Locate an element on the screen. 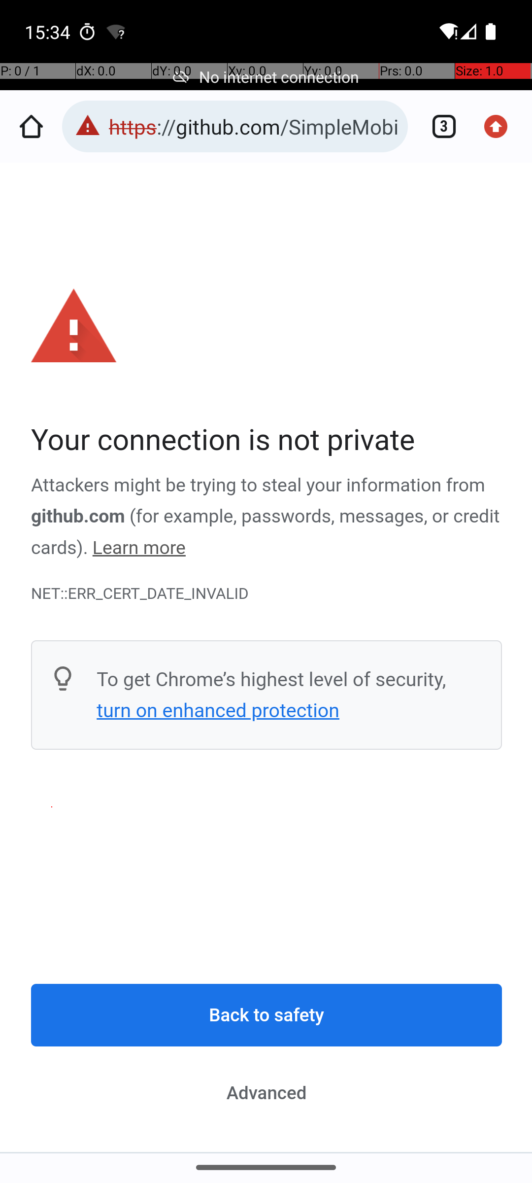  This page is dangerous is located at coordinates (88, 126).